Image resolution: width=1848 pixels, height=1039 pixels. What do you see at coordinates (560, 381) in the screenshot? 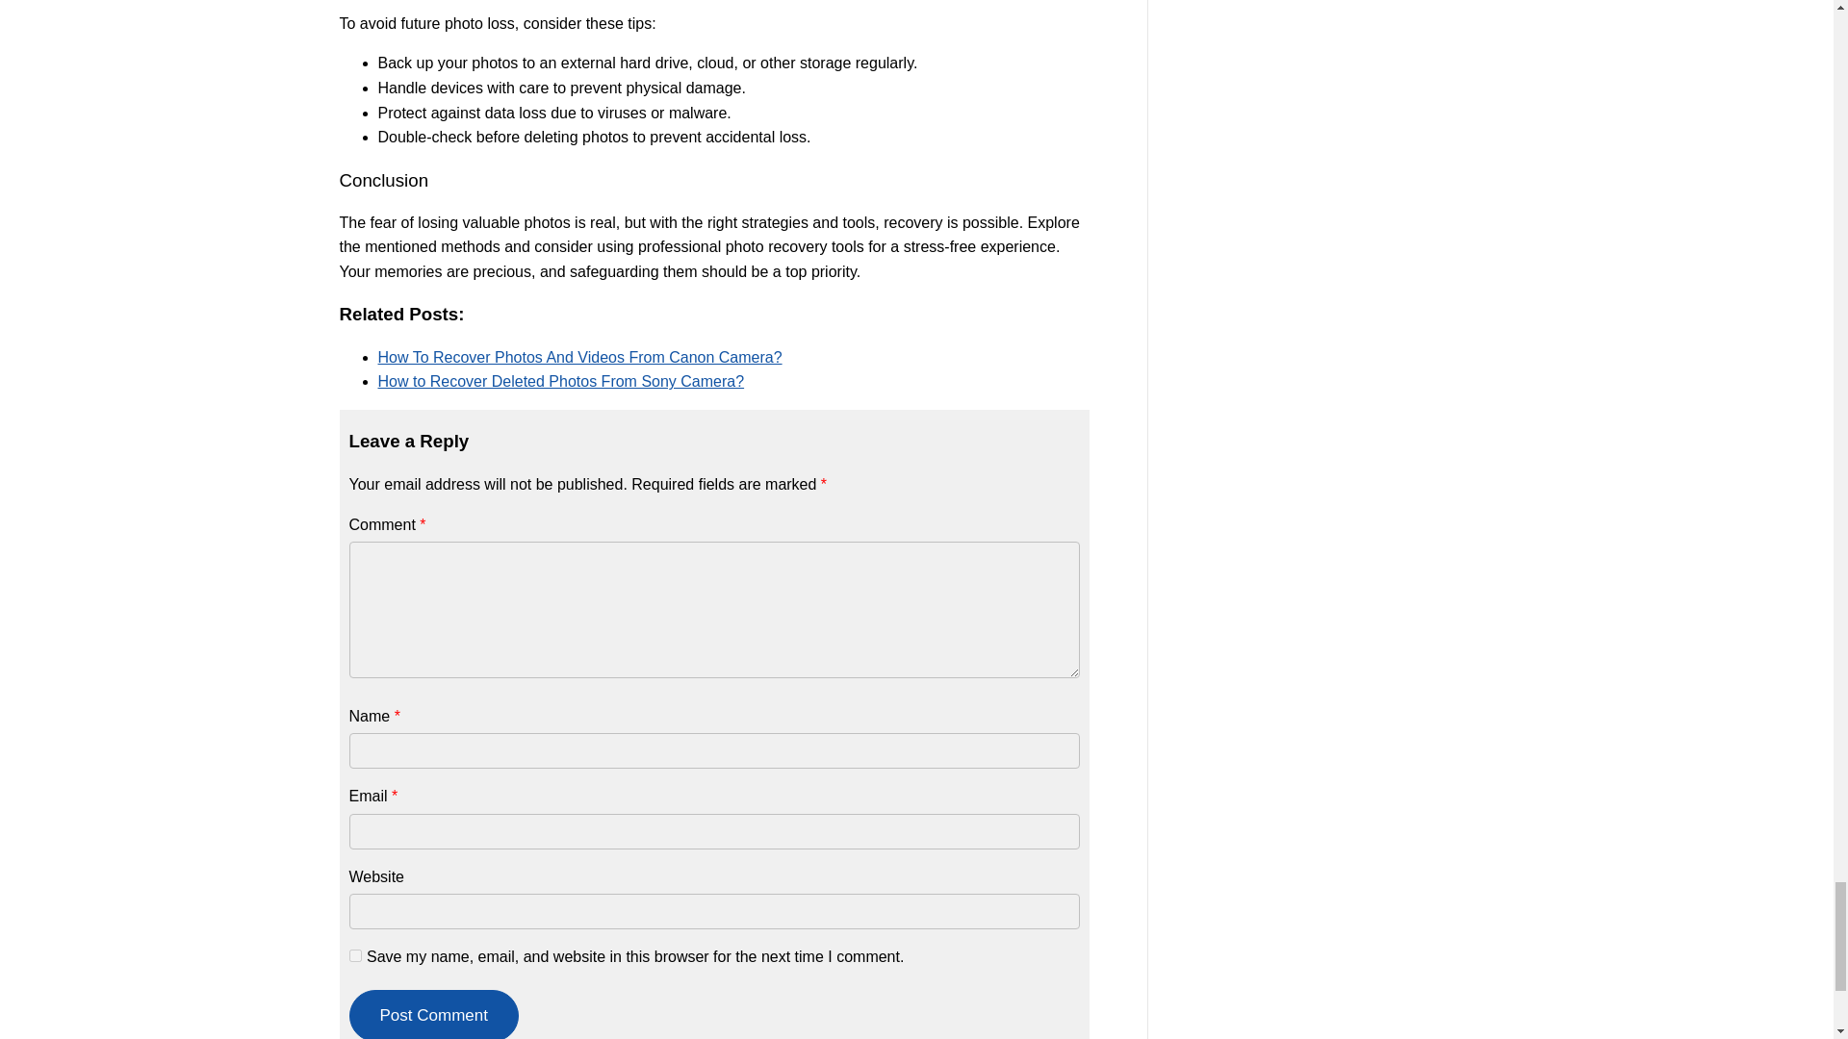
I see `How to Recover Deleted Photos From Sony Camera?` at bounding box center [560, 381].